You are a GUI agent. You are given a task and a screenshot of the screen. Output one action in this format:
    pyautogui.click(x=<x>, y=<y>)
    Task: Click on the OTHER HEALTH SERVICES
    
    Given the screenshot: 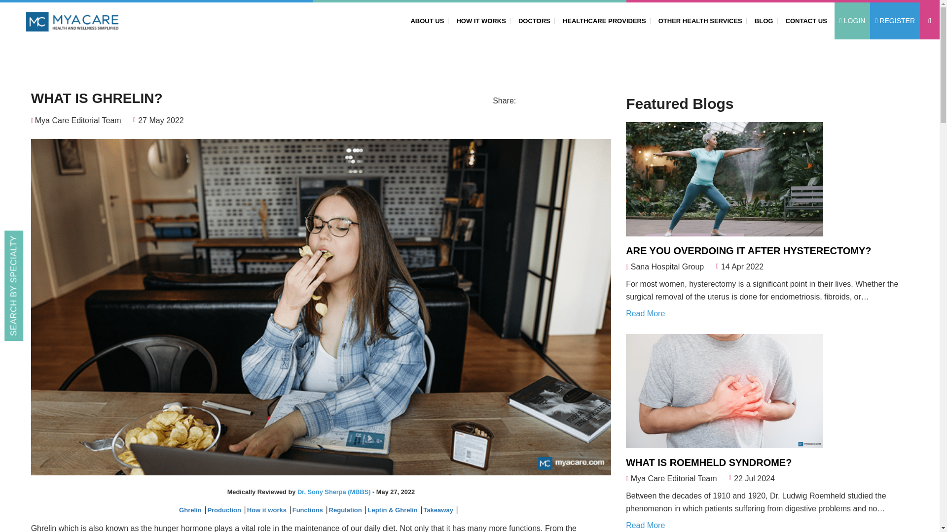 What is the action you would take?
    pyautogui.click(x=698, y=20)
    